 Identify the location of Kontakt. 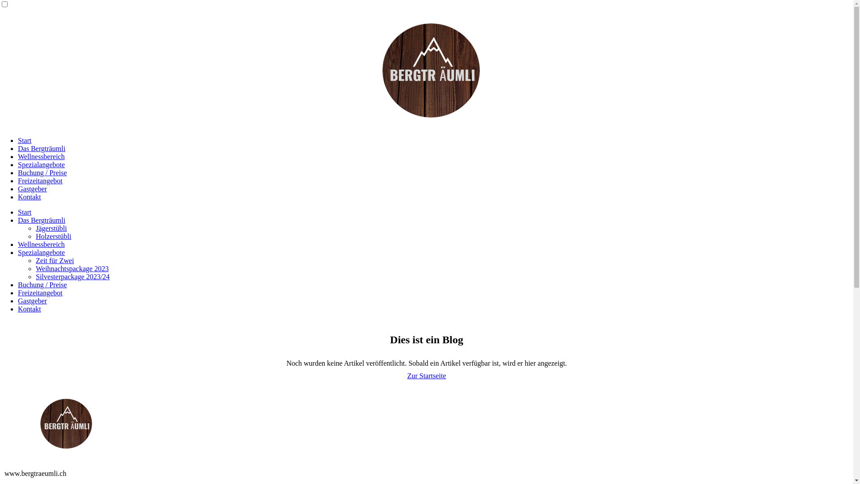
(30, 197).